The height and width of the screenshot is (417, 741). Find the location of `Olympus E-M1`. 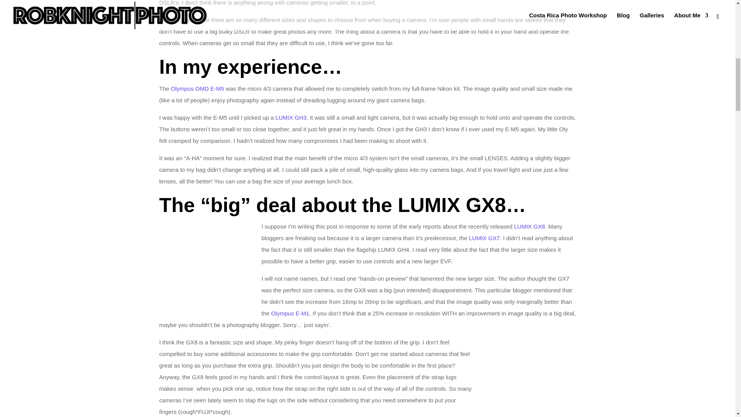

Olympus E-M1 is located at coordinates (290, 313).